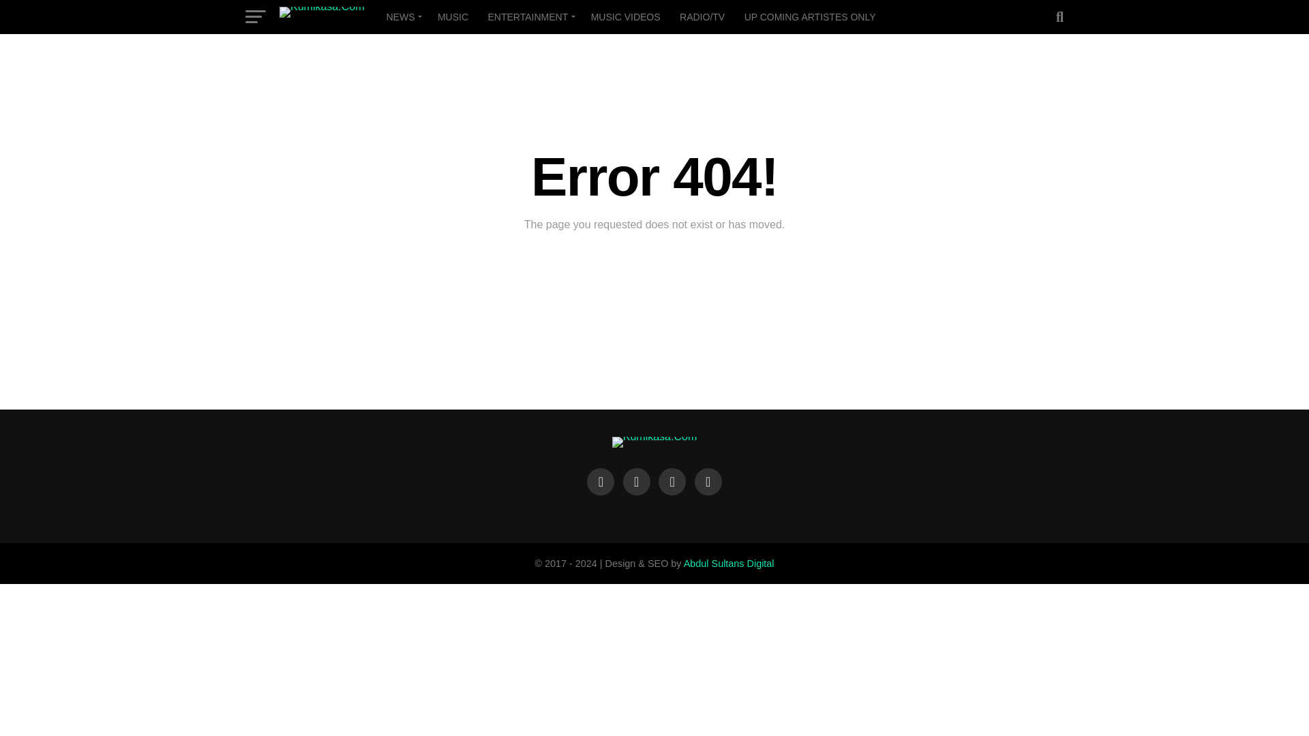 This screenshot has height=736, width=1309. Describe the element at coordinates (530, 16) in the screenshot. I see `ENTERTAINMENT` at that location.